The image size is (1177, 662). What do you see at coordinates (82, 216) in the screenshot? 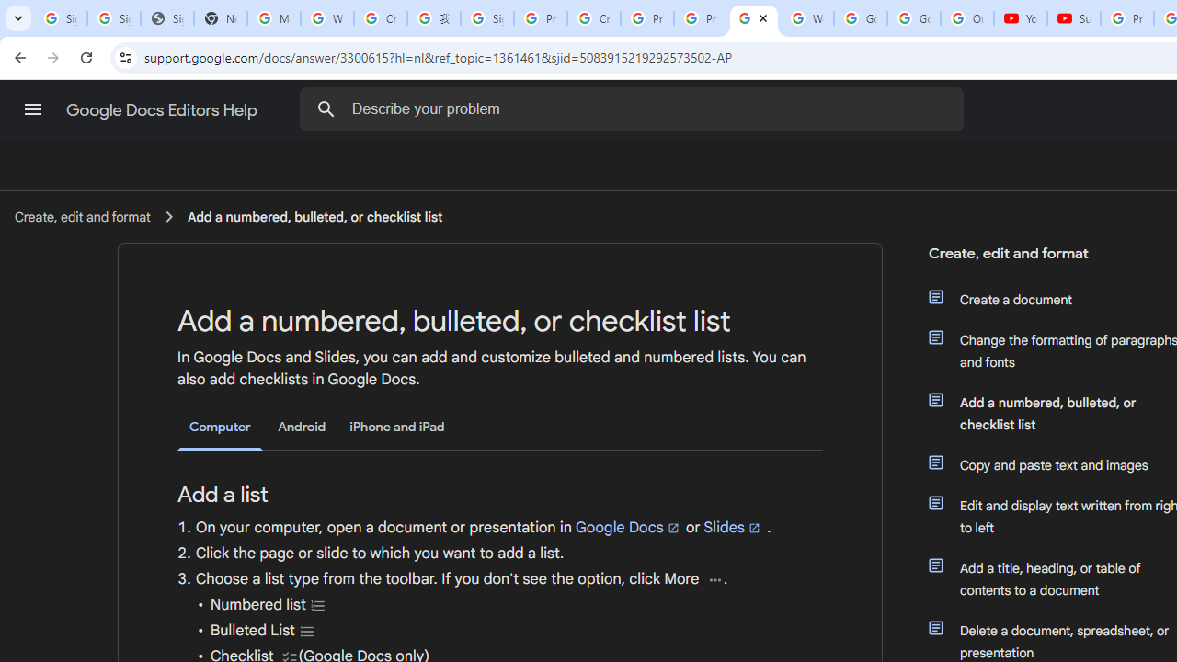
I see `Create, edit and format` at bounding box center [82, 216].